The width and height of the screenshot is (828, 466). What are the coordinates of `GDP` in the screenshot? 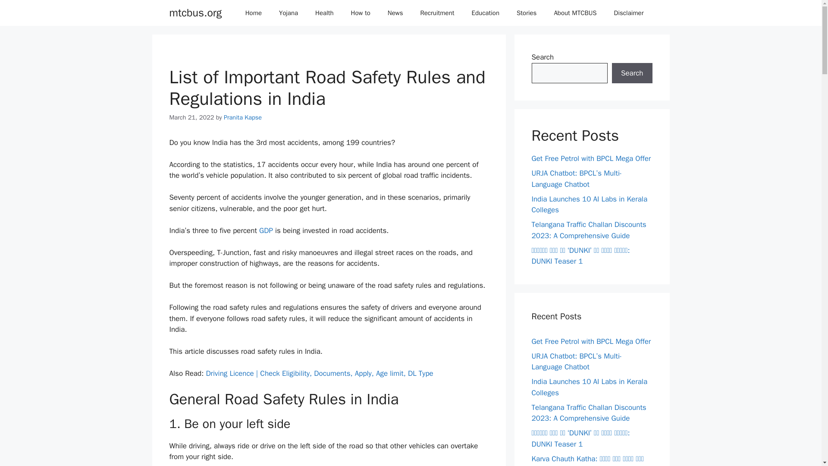 It's located at (266, 230).